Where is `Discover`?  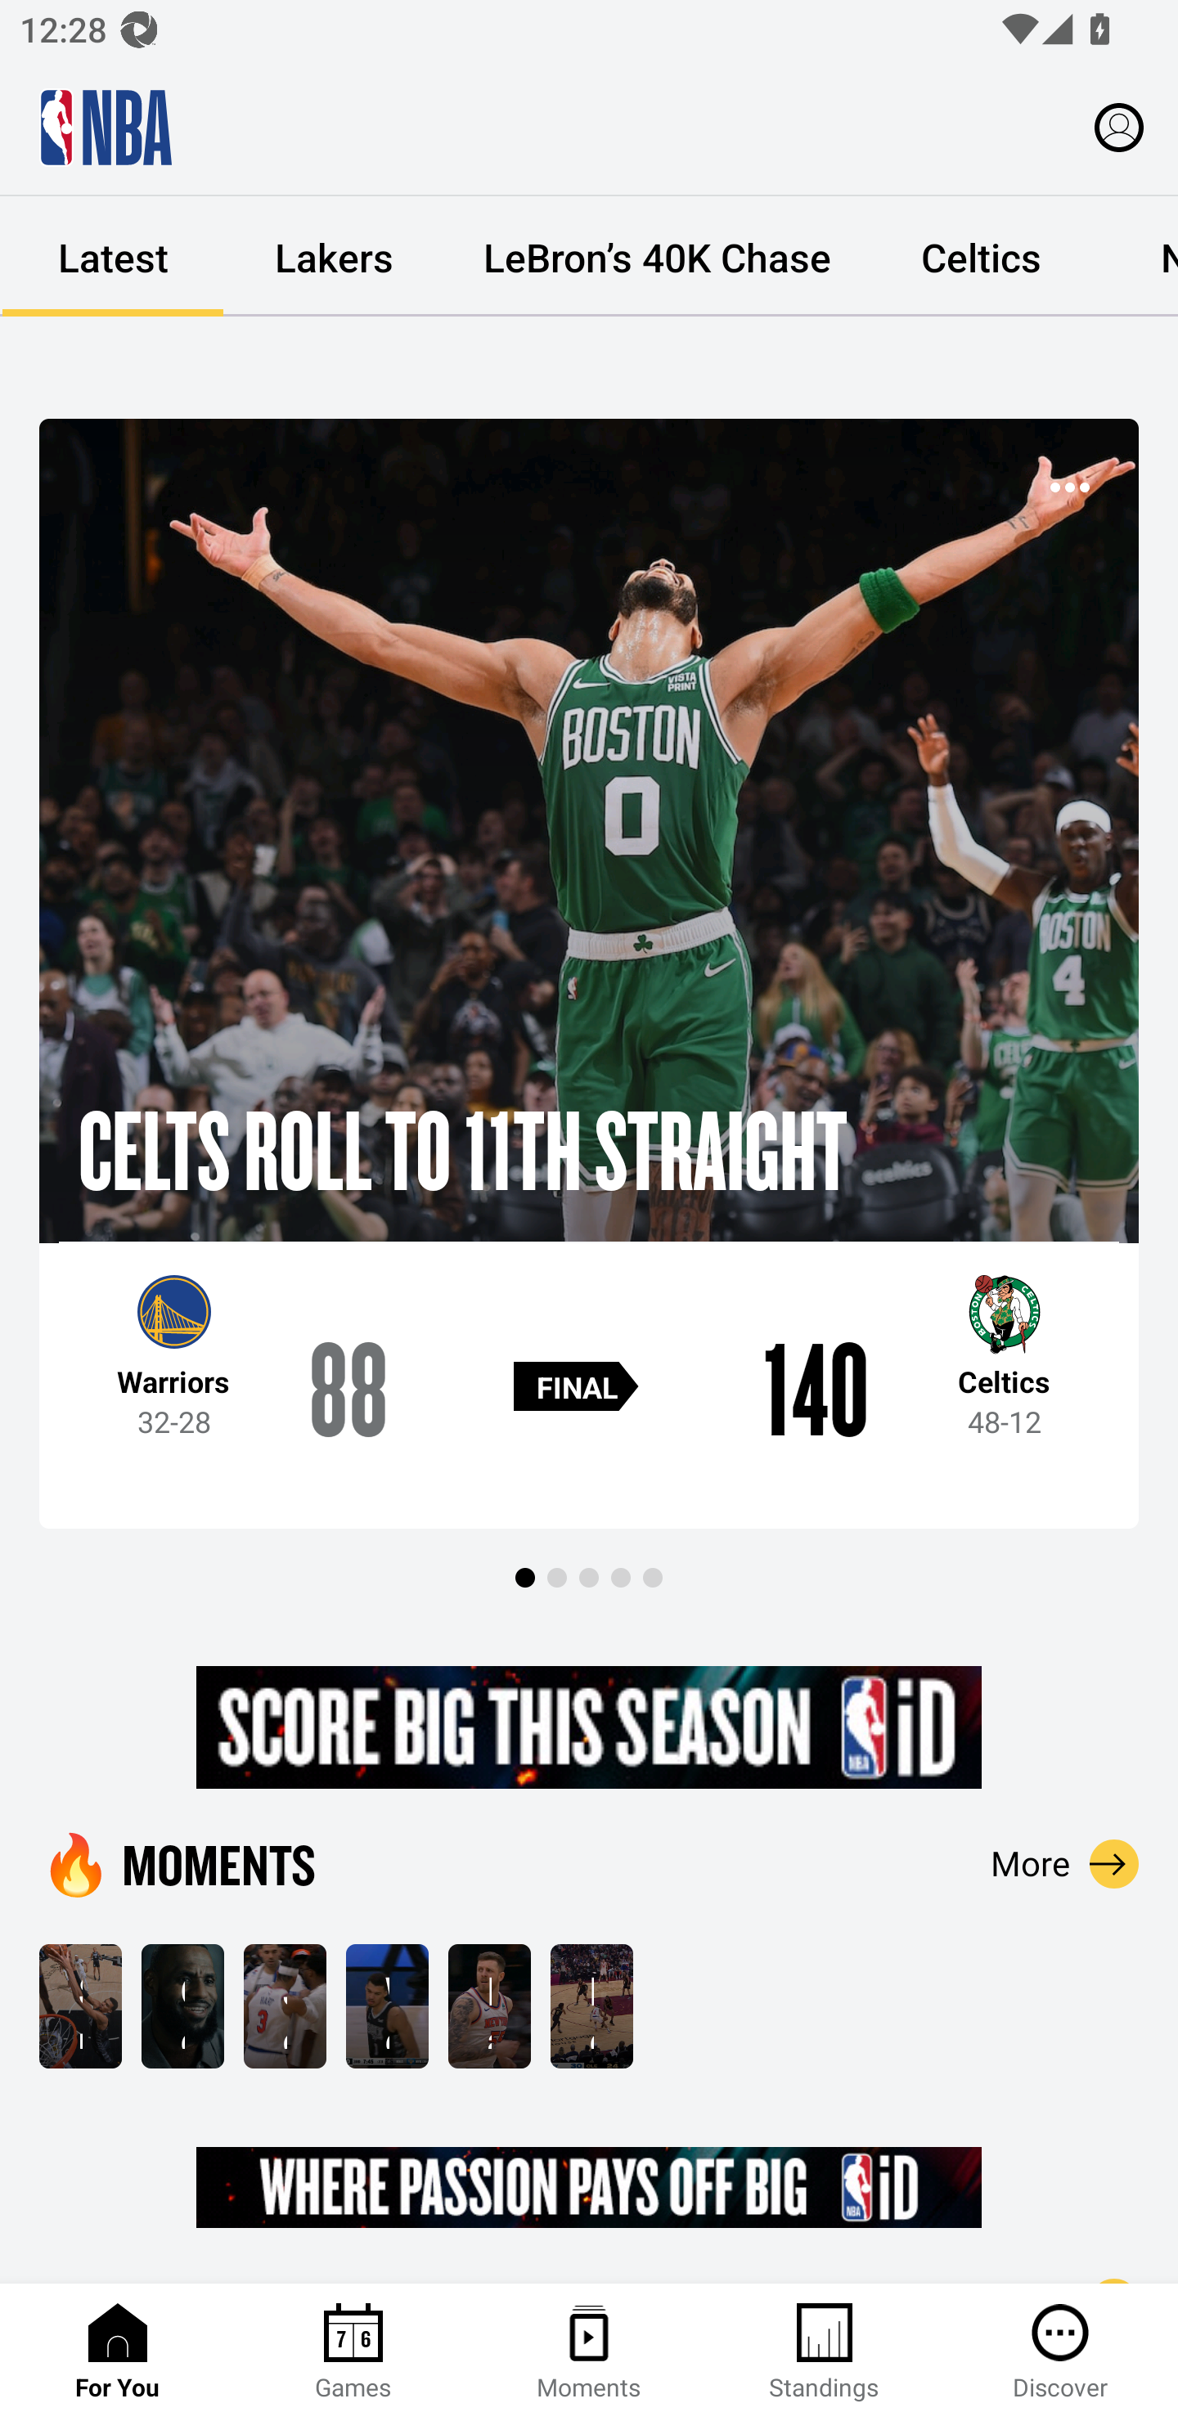 Discover is located at coordinates (1060, 2352).